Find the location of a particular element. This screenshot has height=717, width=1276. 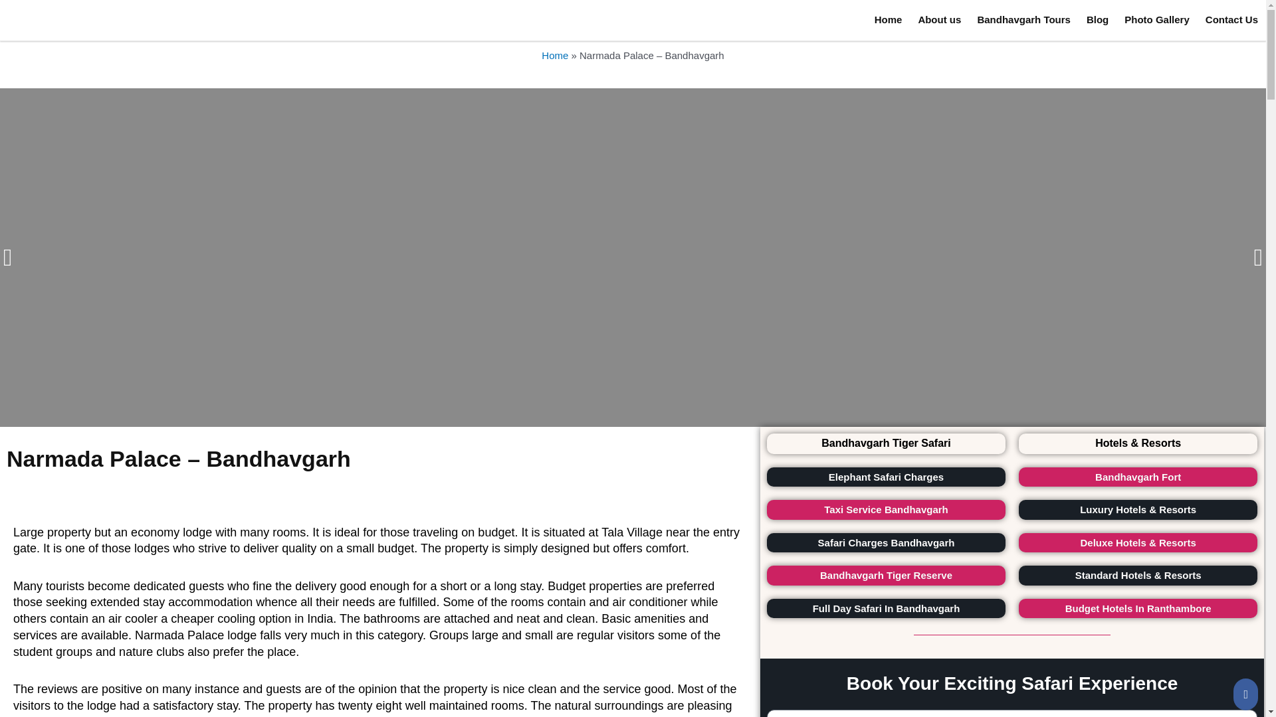

Budget Hotels In Ranthambore is located at coordinates (1138, 608).